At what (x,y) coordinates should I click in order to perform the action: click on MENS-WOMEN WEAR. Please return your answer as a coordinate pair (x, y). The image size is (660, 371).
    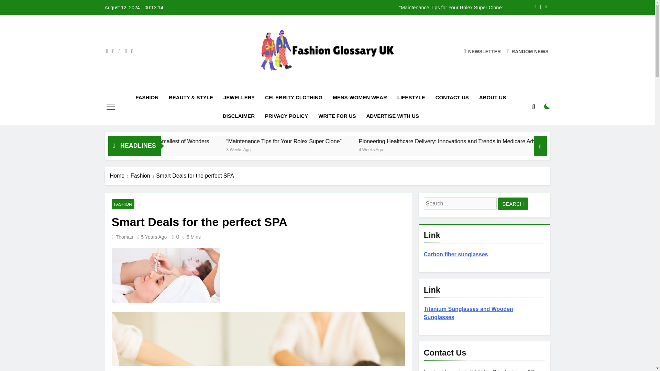
    Looking at the image, I should click on (360, 98).